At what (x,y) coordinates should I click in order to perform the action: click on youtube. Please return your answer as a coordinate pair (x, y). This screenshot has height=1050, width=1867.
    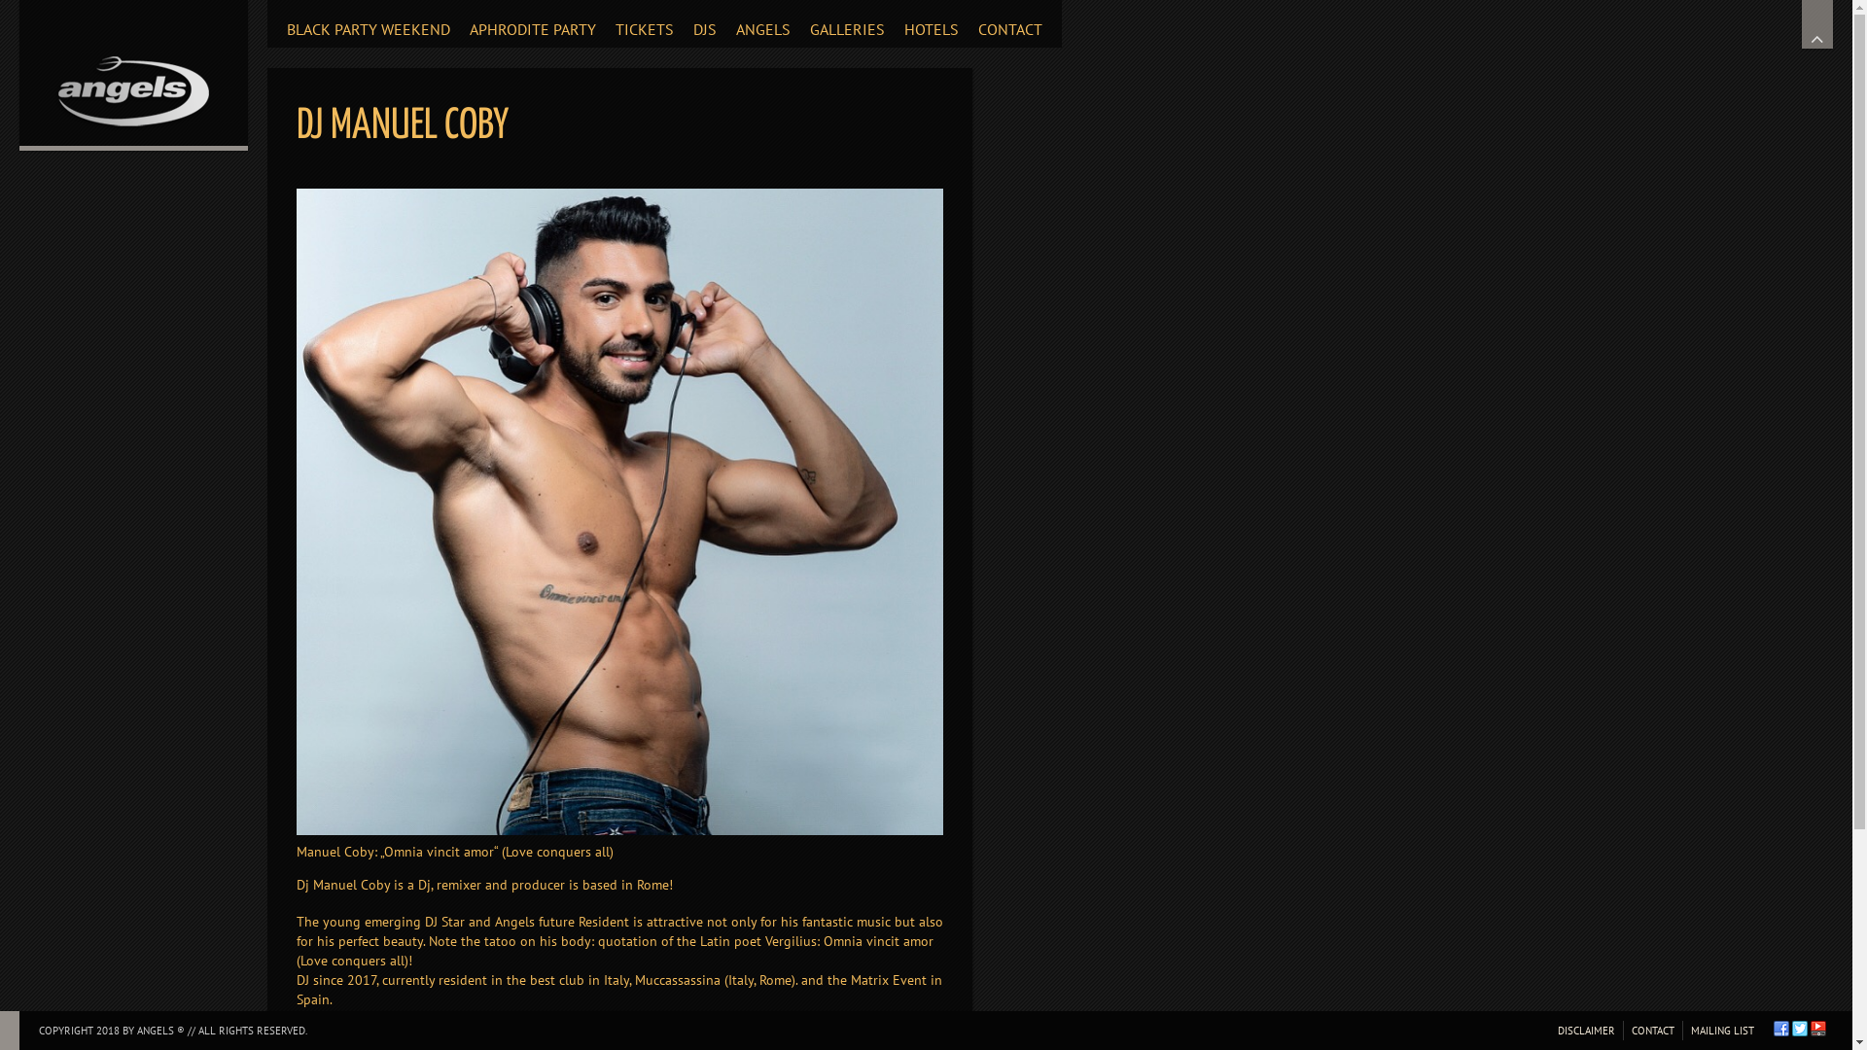
    Looking at the image, I should click on (1818, 1029).